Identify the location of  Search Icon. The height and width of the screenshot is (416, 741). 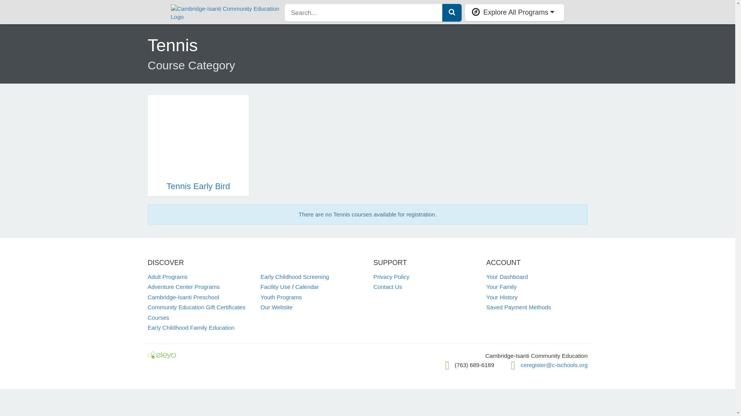
(452, 12).